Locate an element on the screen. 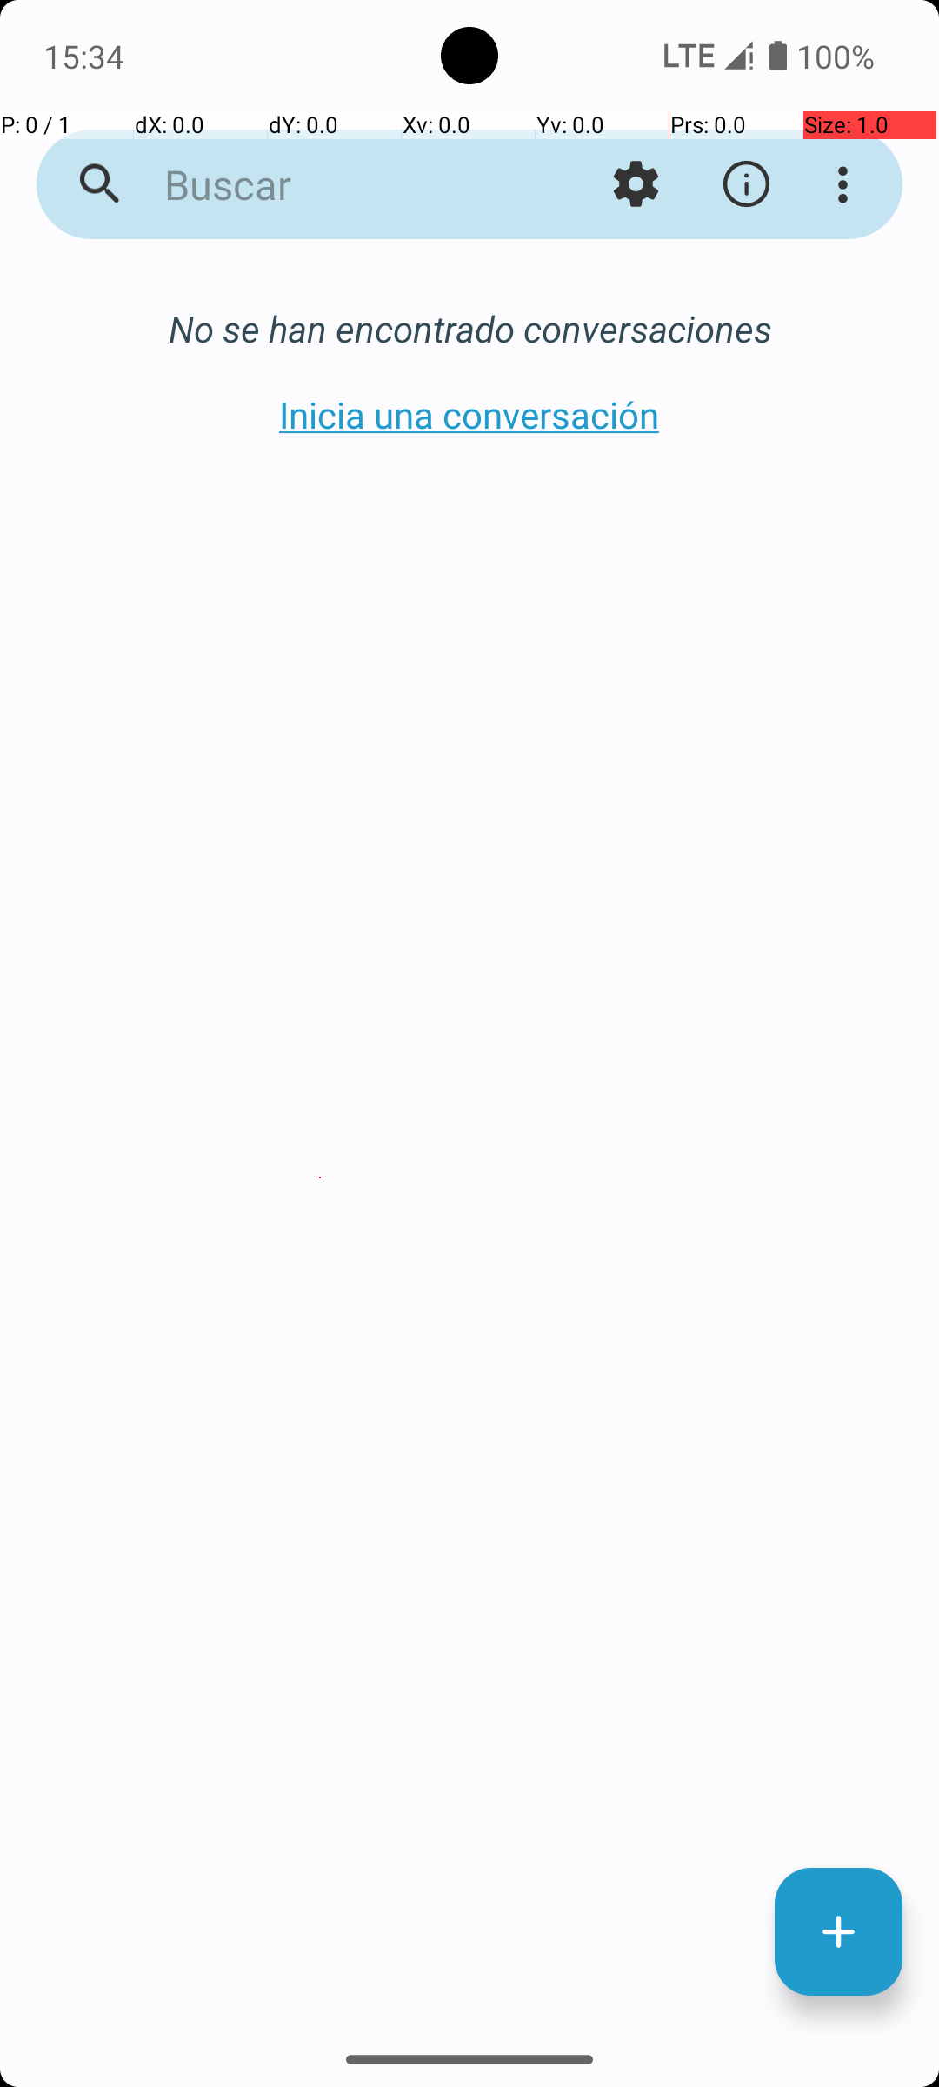  Inicia una conversación is located at coordinates (469, 414).